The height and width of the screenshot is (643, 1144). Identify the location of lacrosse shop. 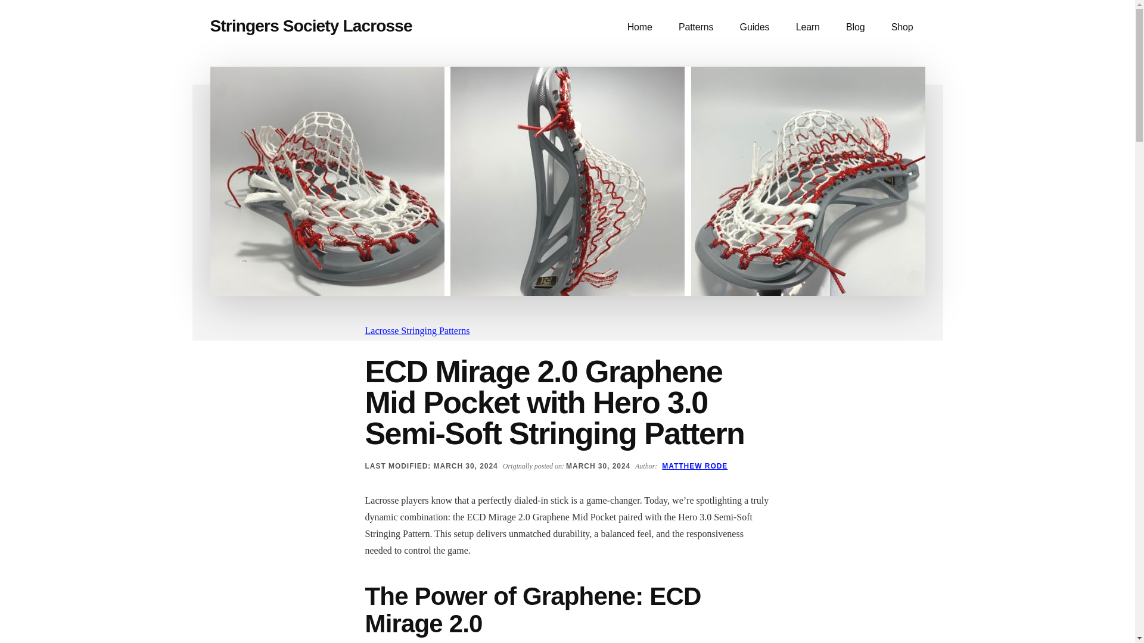
(902, 27).